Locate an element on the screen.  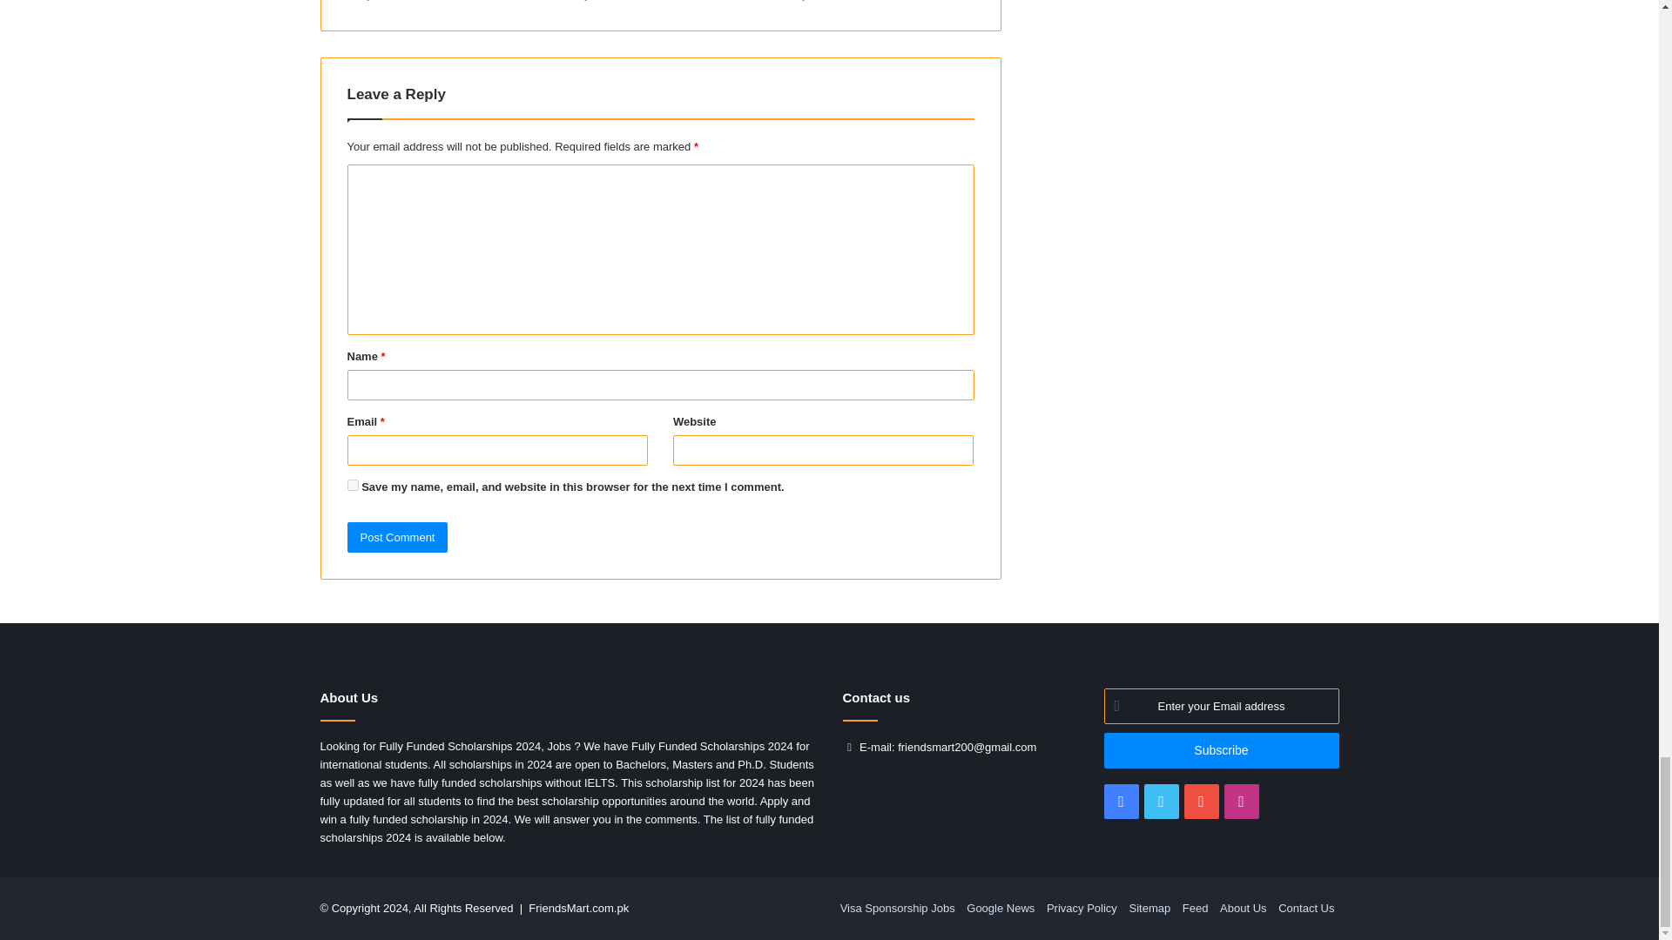
yes is located at coordinates (352, 484).